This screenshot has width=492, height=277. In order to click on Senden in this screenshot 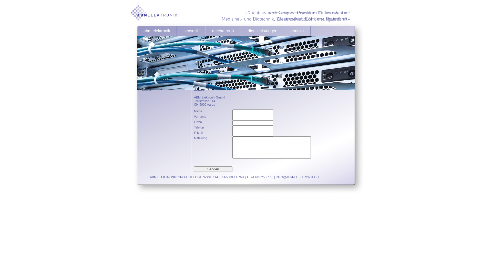, I will do `click(213, 169)`.